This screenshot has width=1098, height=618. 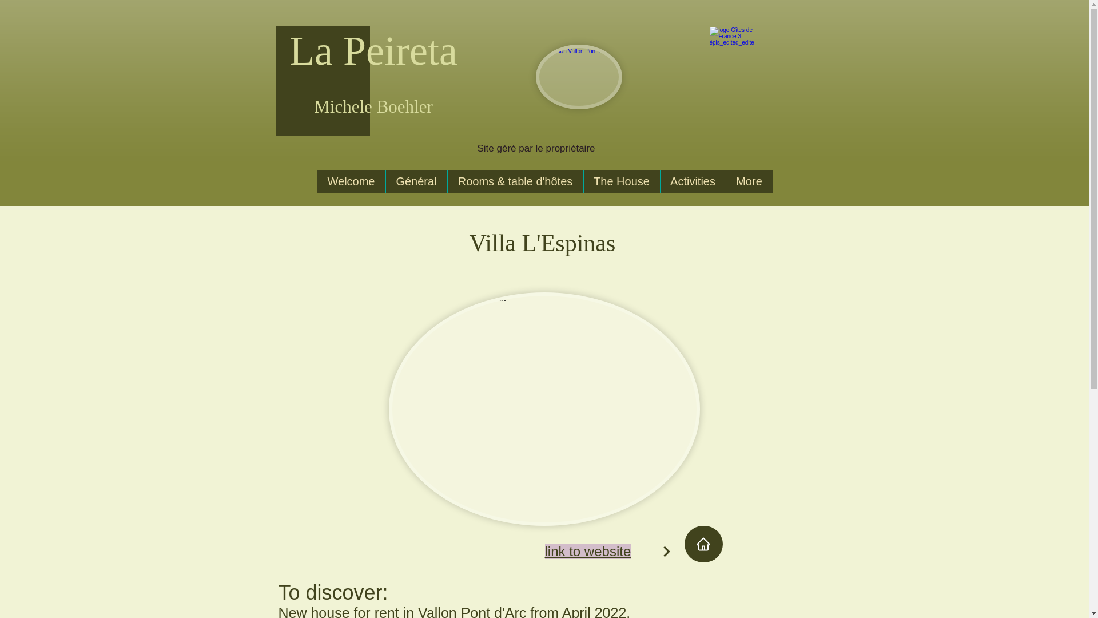 What do you see at coordinates (621, 181) in the screenshot?
I see `The House` at bounding box center [621, 181].